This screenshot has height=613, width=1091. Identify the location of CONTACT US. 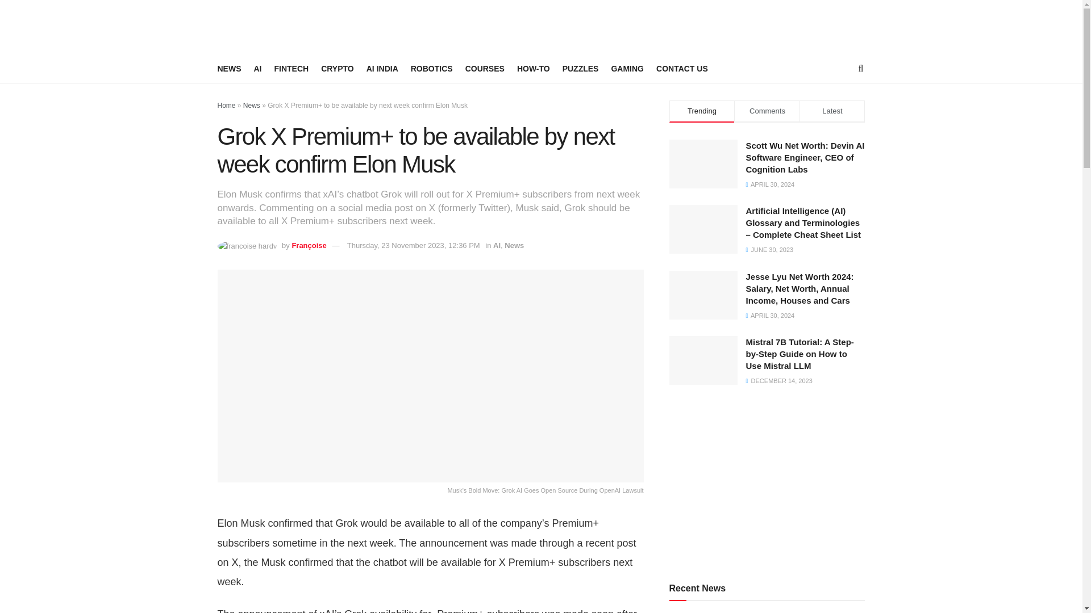
(682, 68).